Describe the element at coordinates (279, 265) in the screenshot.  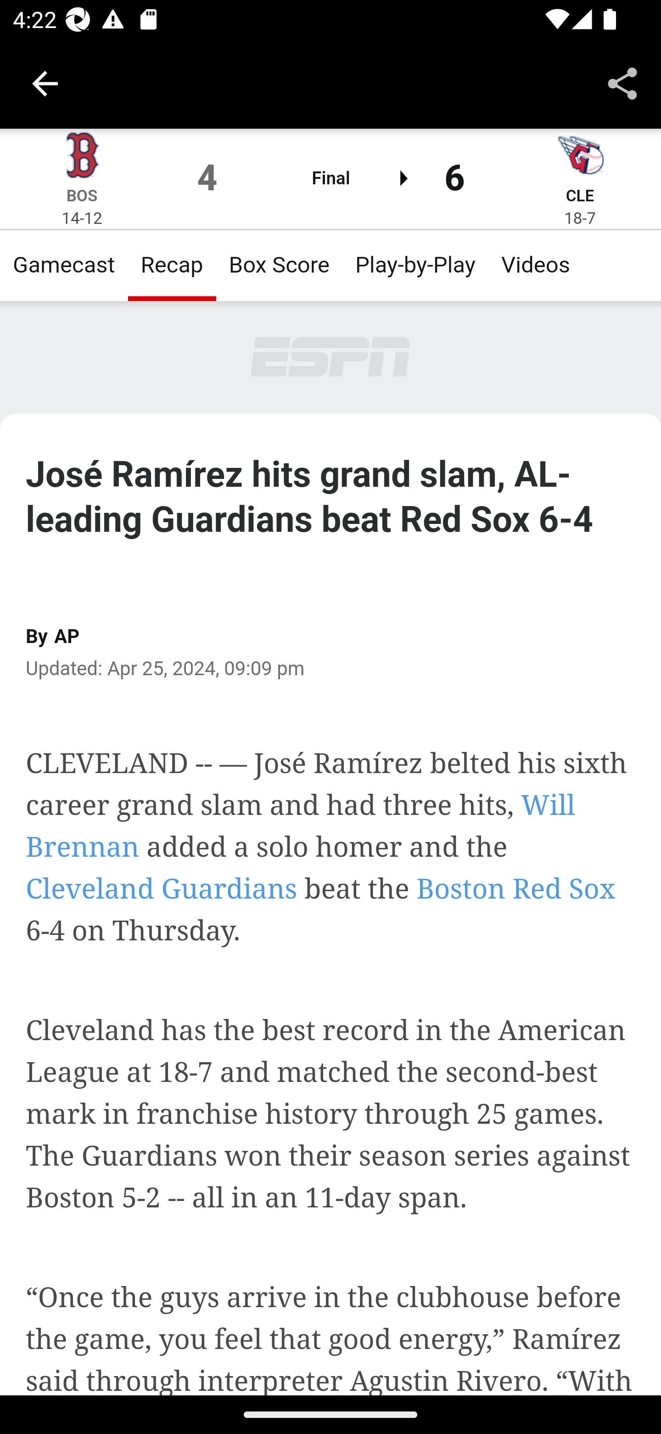
I see `Box Score` at that location.